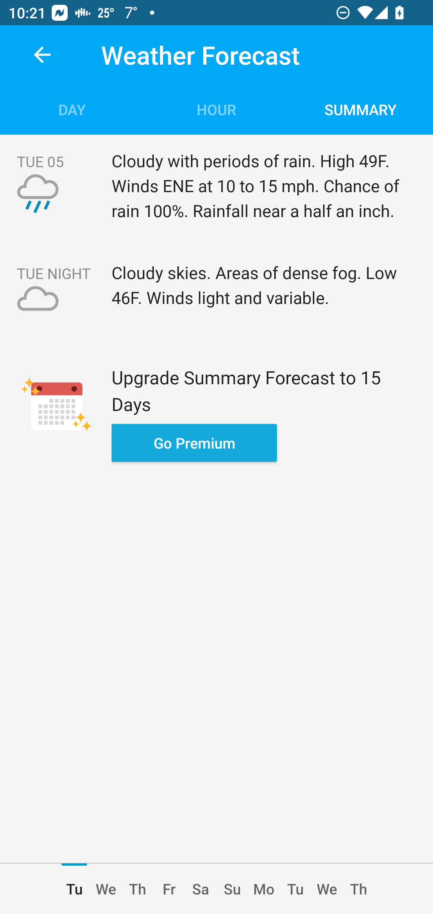  Describe the element at coordinates (106, 889) in the screenshot. I see `We` at that location.